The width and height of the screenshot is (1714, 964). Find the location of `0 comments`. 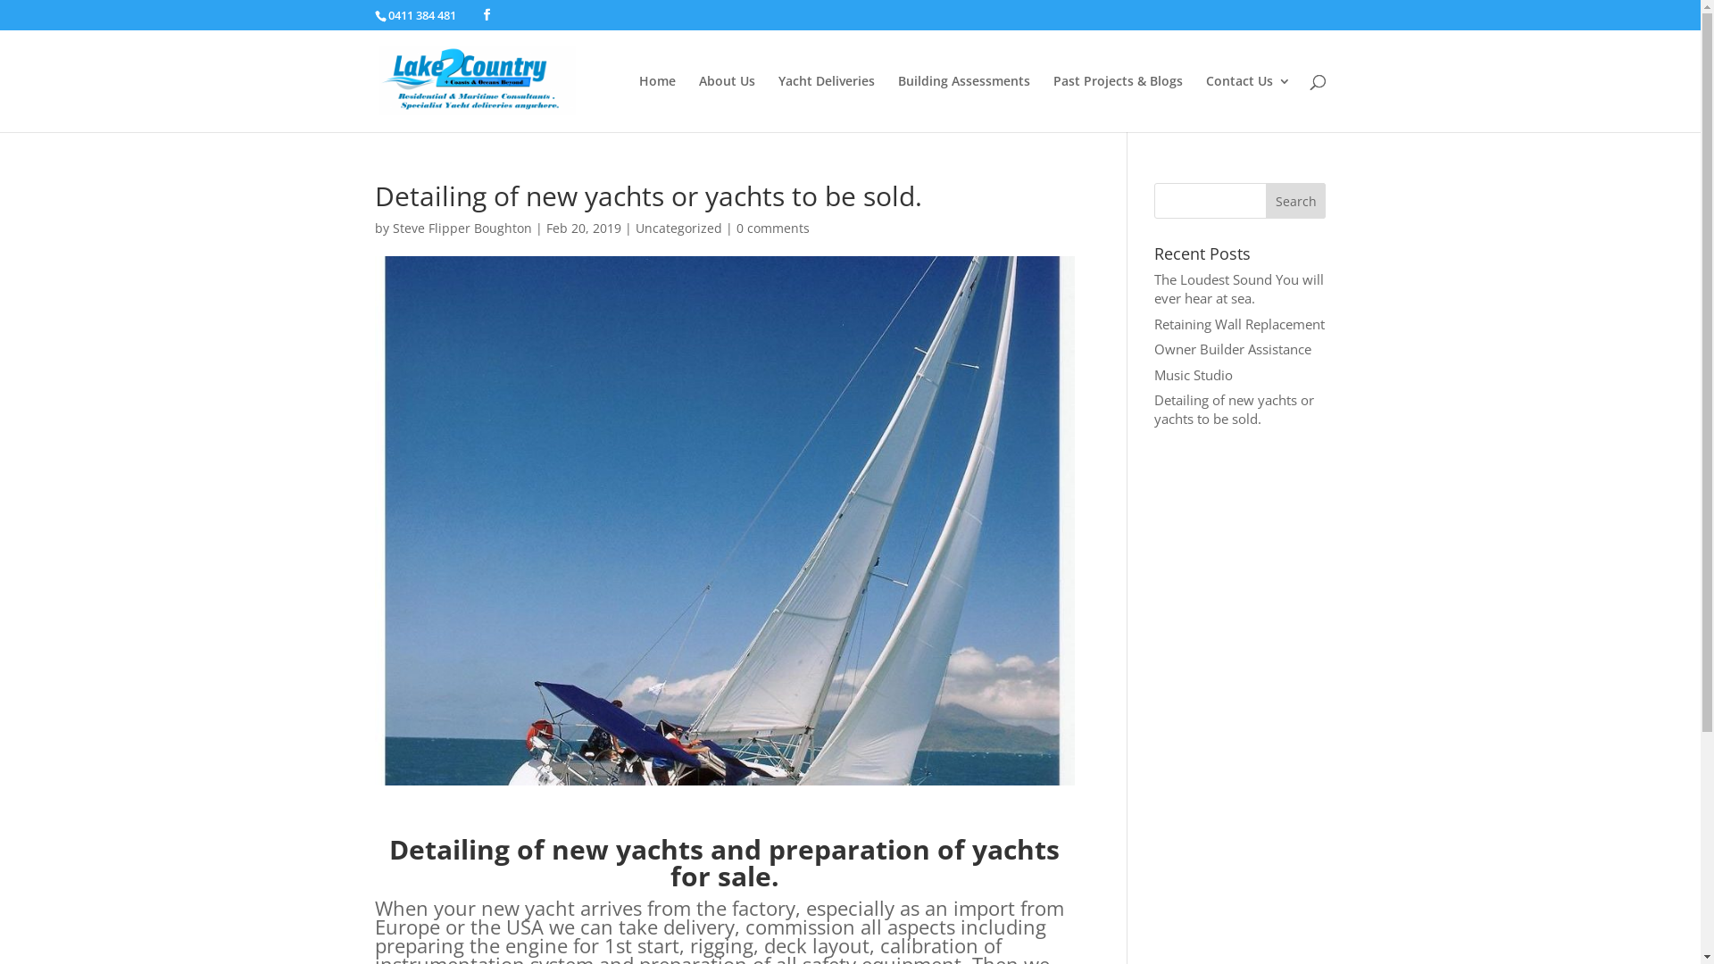

0 comments is located at coordinates (772, 229).